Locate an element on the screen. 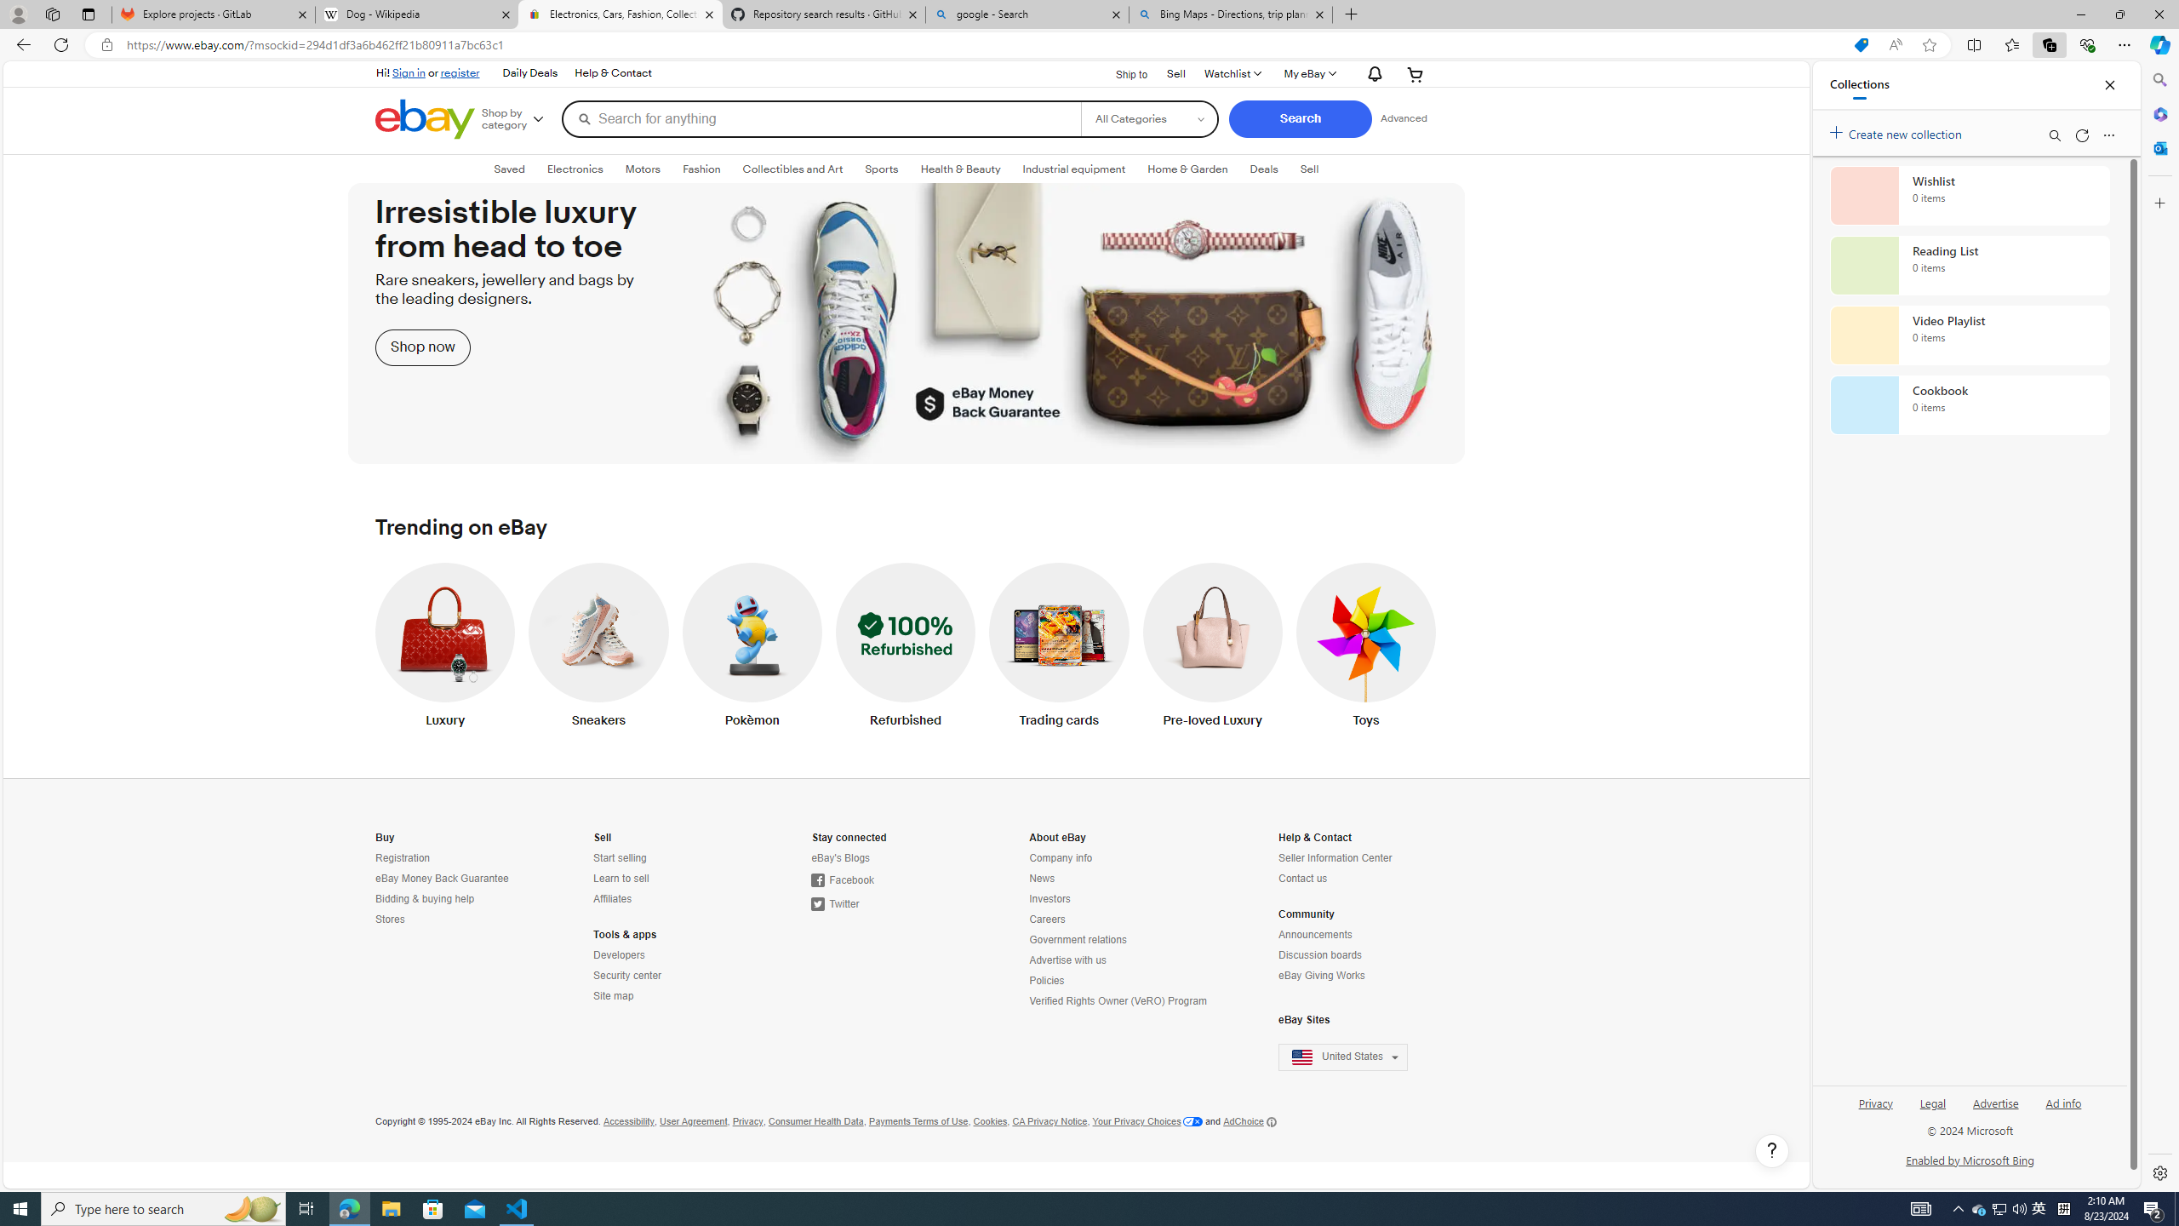  eBay Money Back Guarantee is located at coordinates (443, 879).